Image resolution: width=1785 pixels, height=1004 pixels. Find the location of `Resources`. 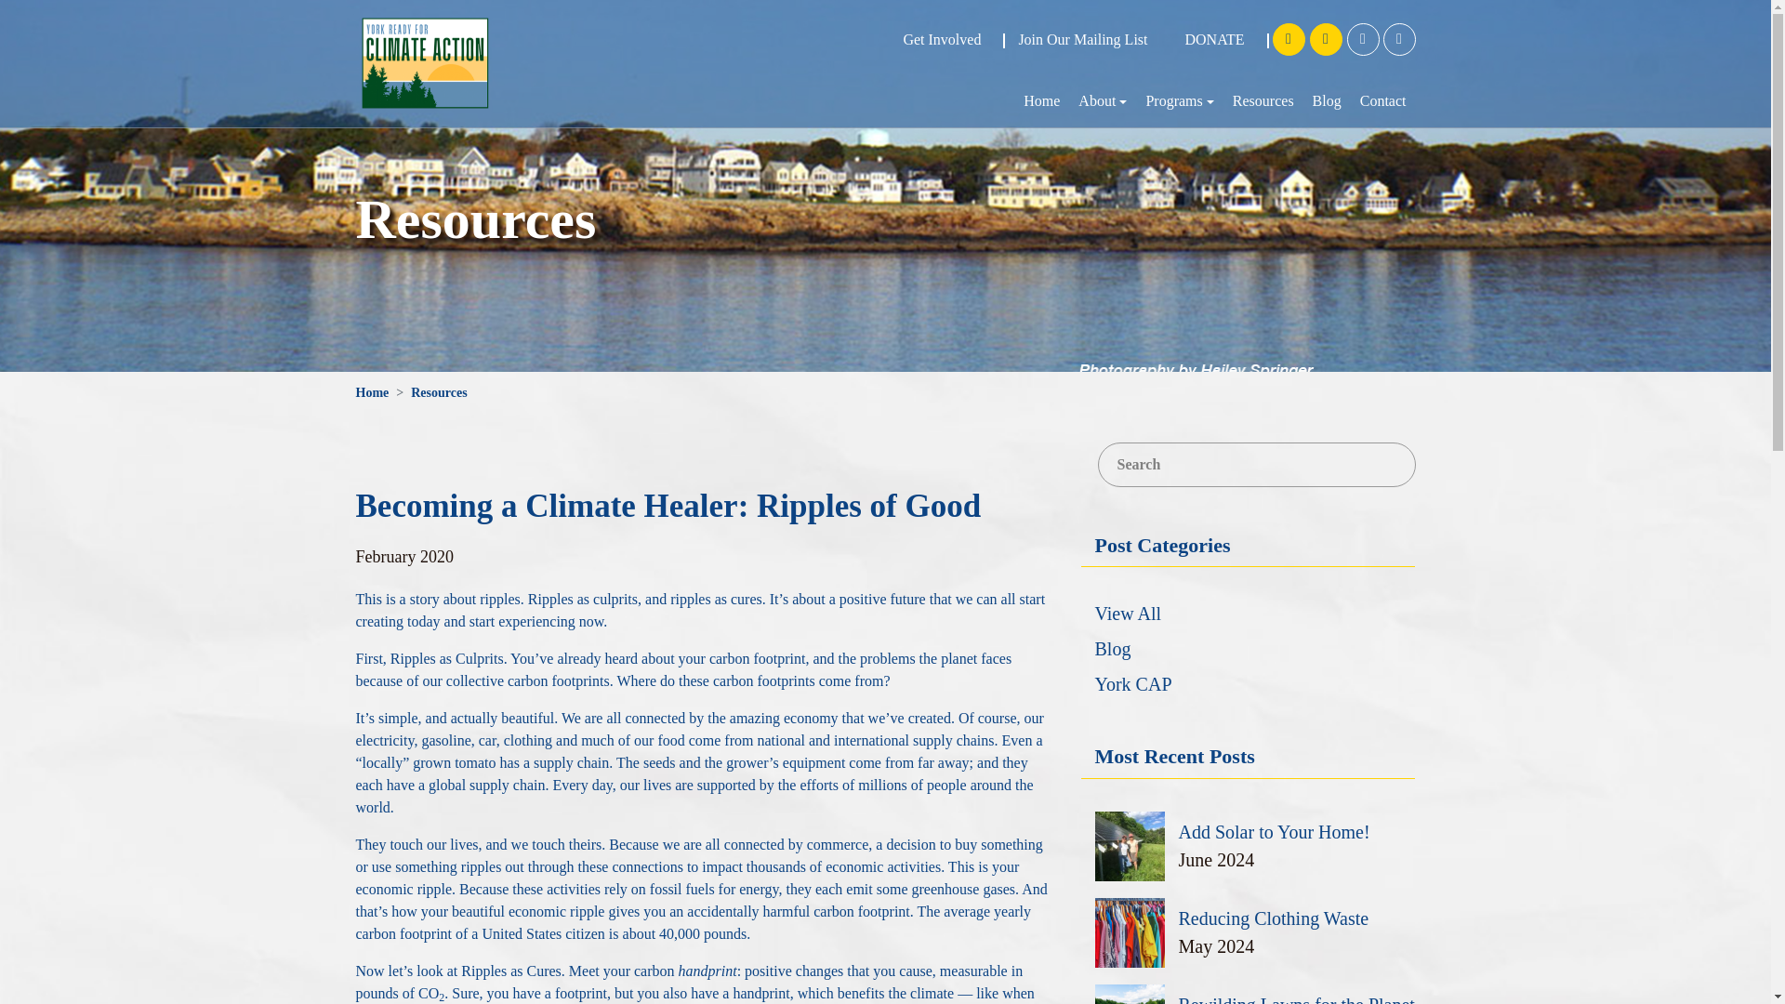

Resources is located at coordinates (1263, 101).